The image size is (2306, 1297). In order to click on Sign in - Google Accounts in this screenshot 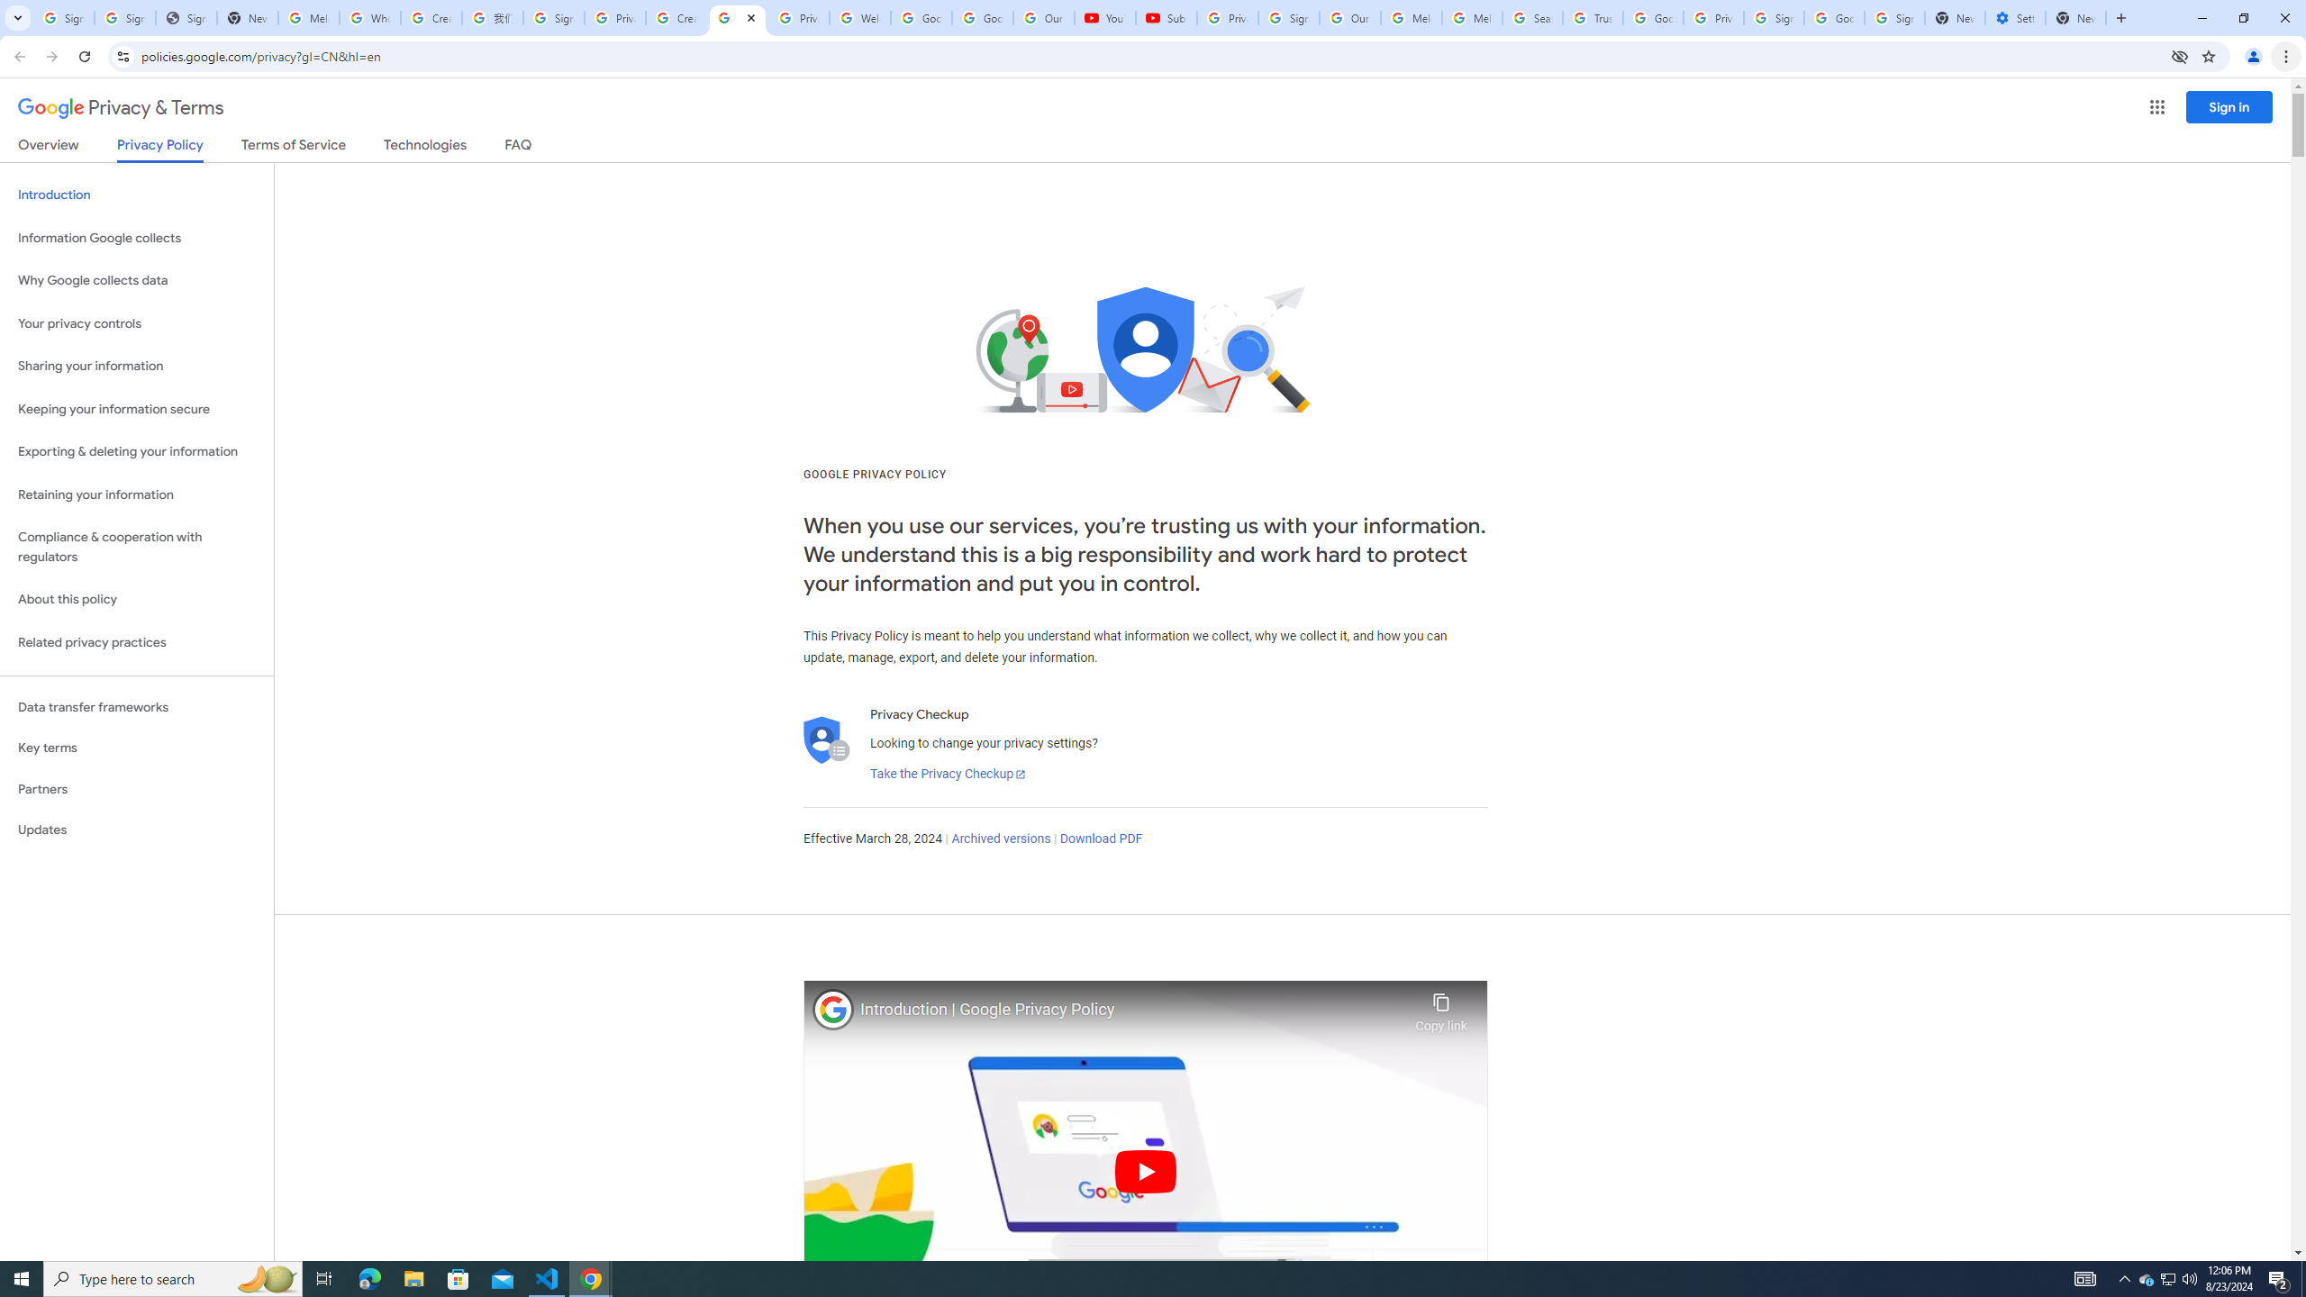, I will do `click(553, 18)`.